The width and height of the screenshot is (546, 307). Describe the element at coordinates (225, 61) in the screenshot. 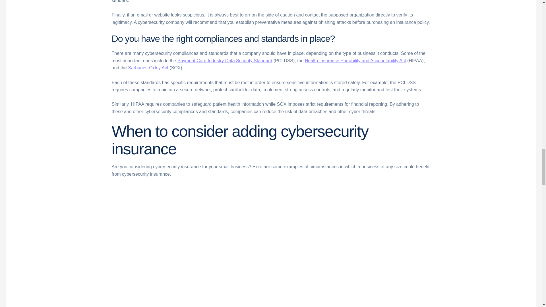

I see `Payment Card Industry Data Security Standard` at that location.